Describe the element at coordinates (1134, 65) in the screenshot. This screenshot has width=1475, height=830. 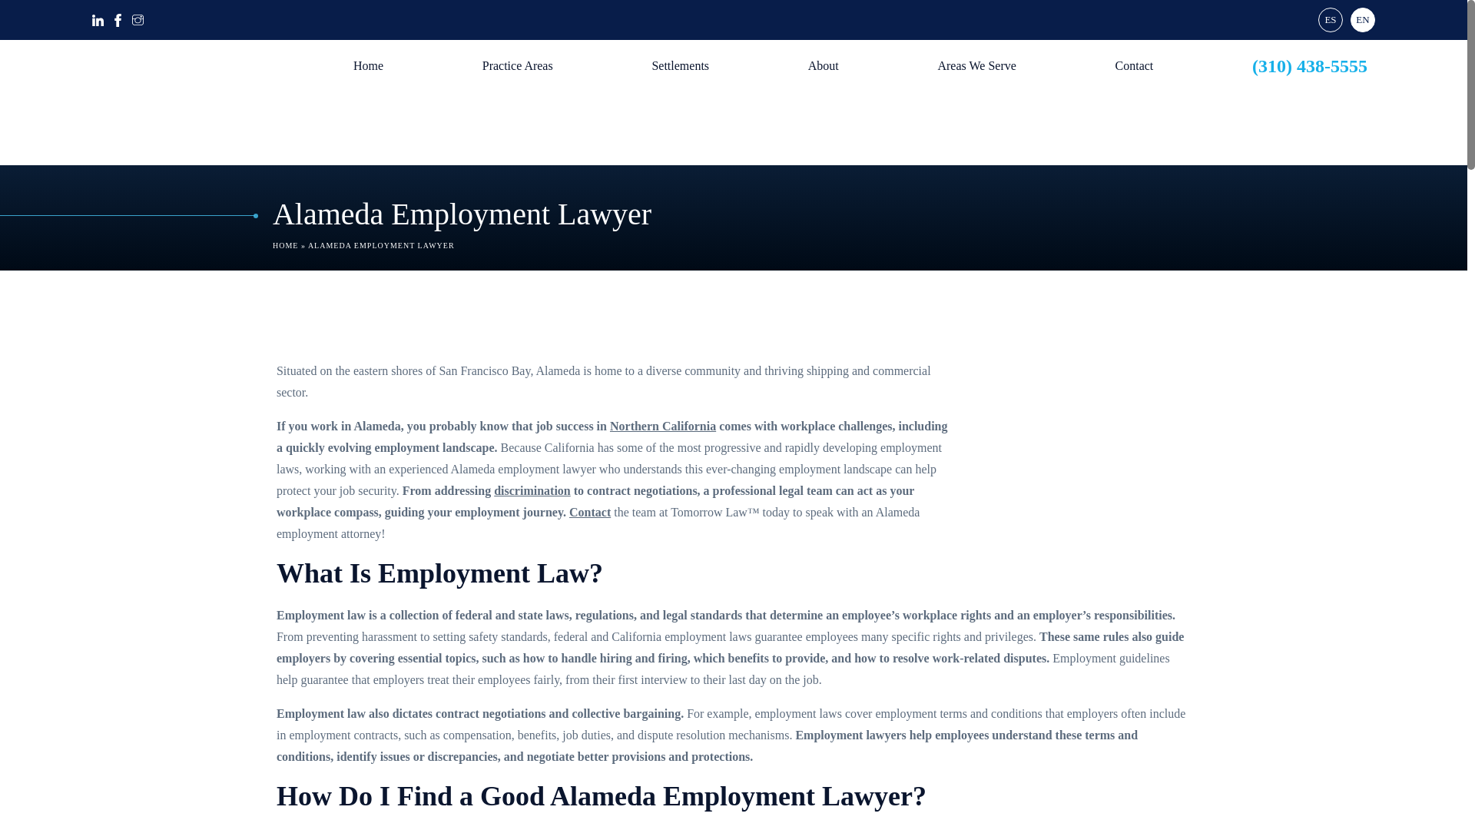
I see `Contact` at that location.